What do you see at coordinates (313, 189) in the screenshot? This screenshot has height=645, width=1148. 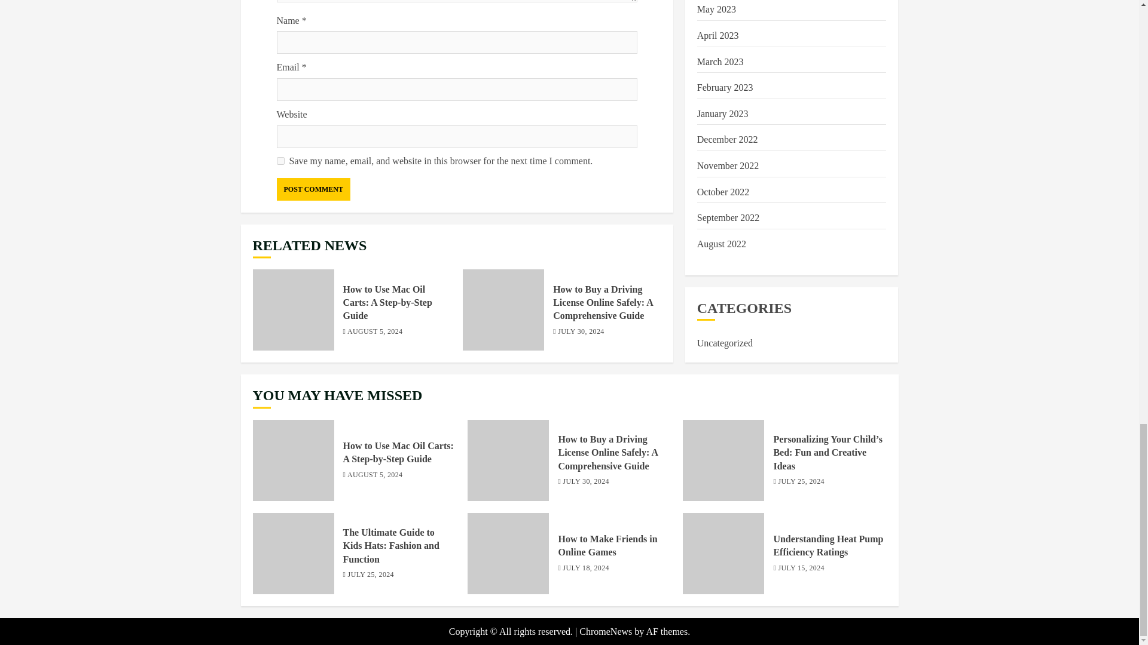 I see `Post Comment` at bounding box center [313, 189].